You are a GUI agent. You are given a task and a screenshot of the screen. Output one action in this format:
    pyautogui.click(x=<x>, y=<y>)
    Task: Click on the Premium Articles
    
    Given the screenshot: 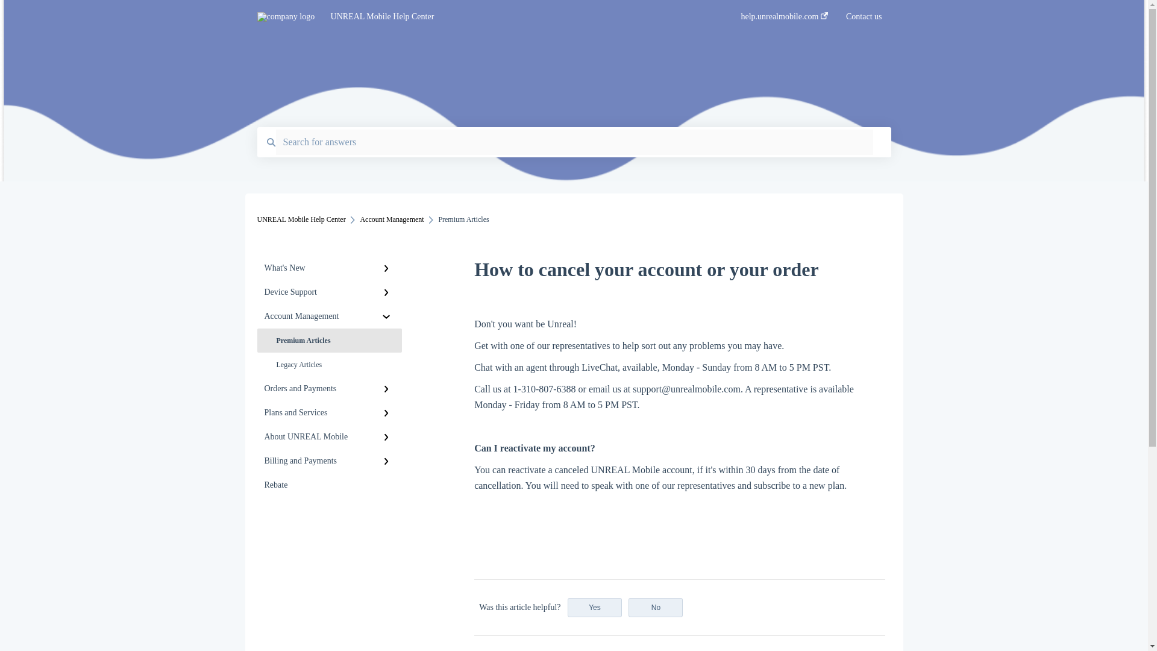 What is the action you would take?
    pyautogui.click(x=329, y=341)
    